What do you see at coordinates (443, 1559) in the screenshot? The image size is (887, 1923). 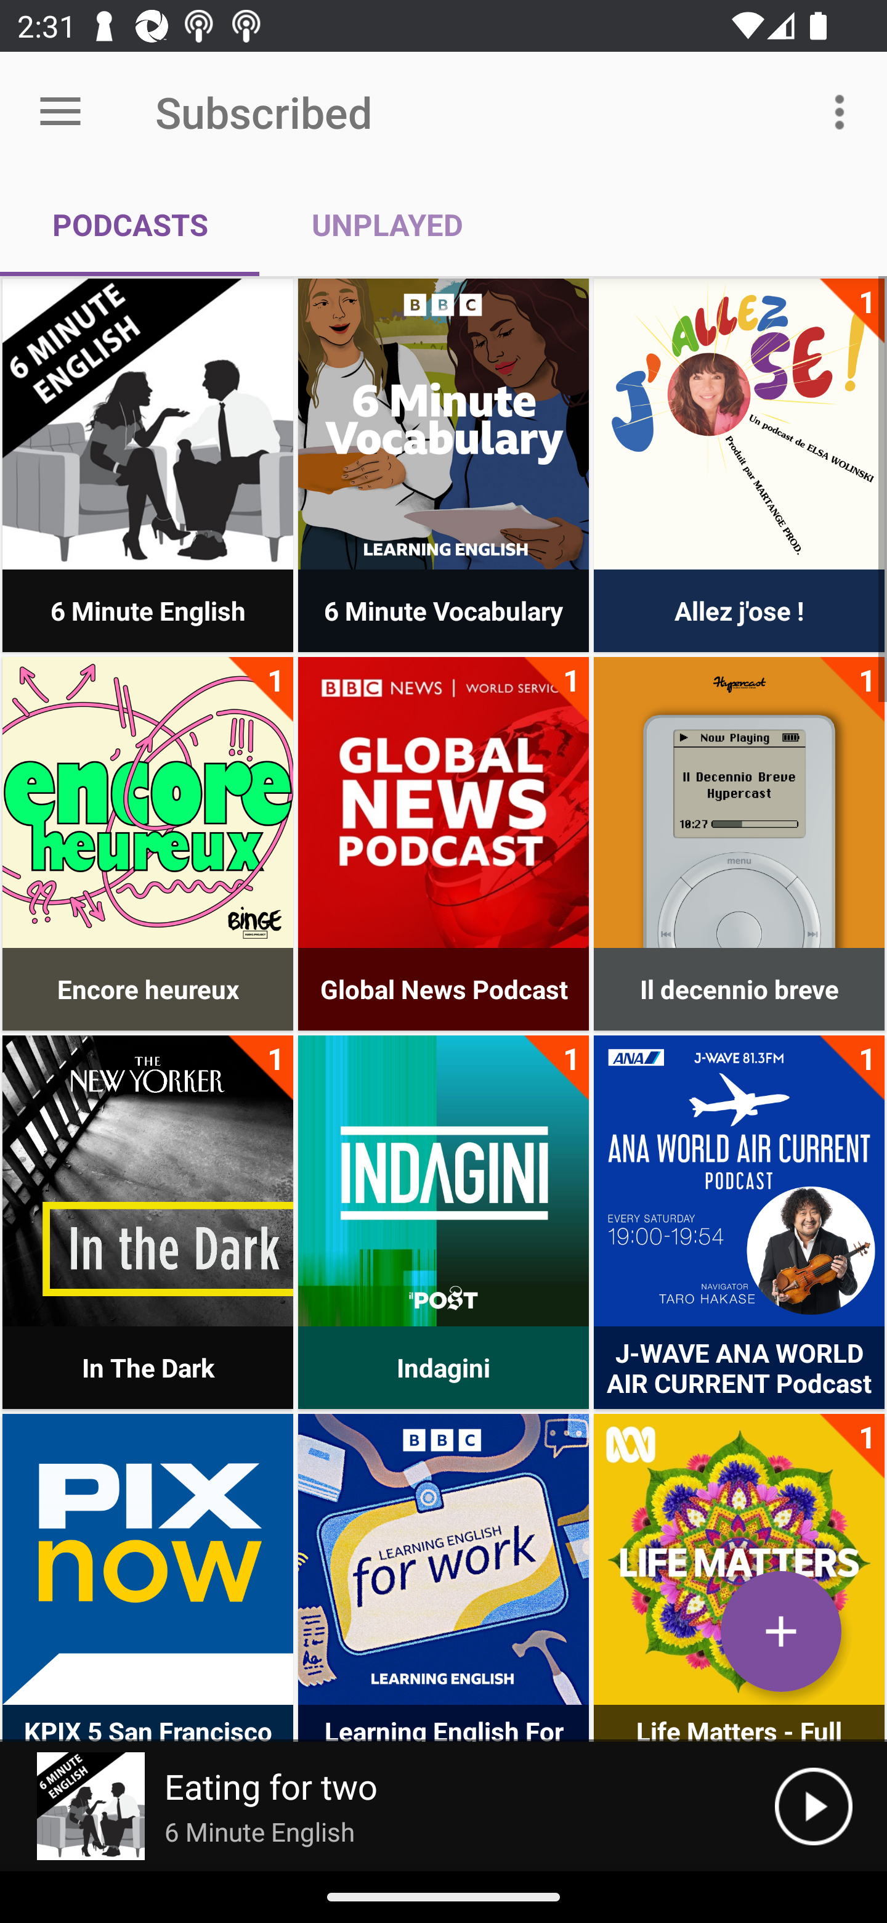 I see `Learning English For Work` at bounding box center [443, 1559].